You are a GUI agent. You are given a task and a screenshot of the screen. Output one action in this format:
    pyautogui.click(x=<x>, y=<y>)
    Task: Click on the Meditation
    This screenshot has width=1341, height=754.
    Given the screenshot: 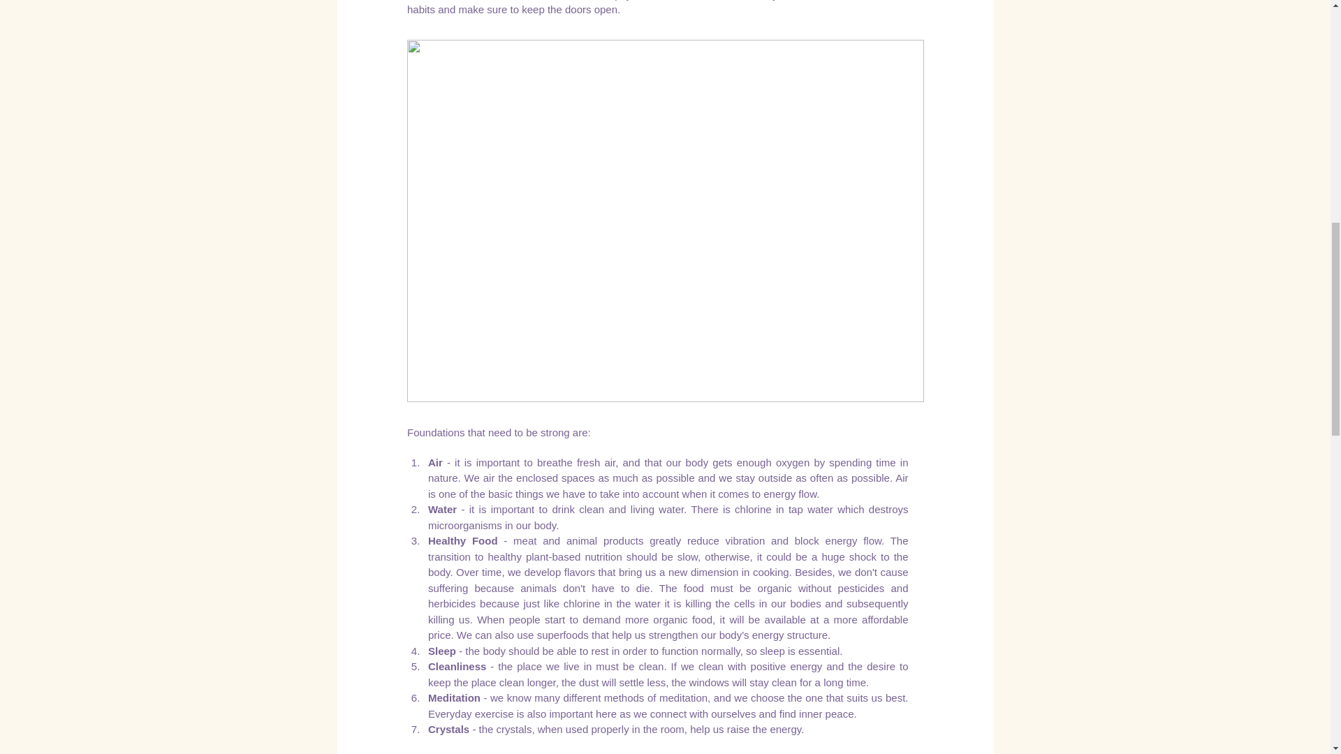 What is the action you would take?
    pyautogui.click(x=454, y=697)
    